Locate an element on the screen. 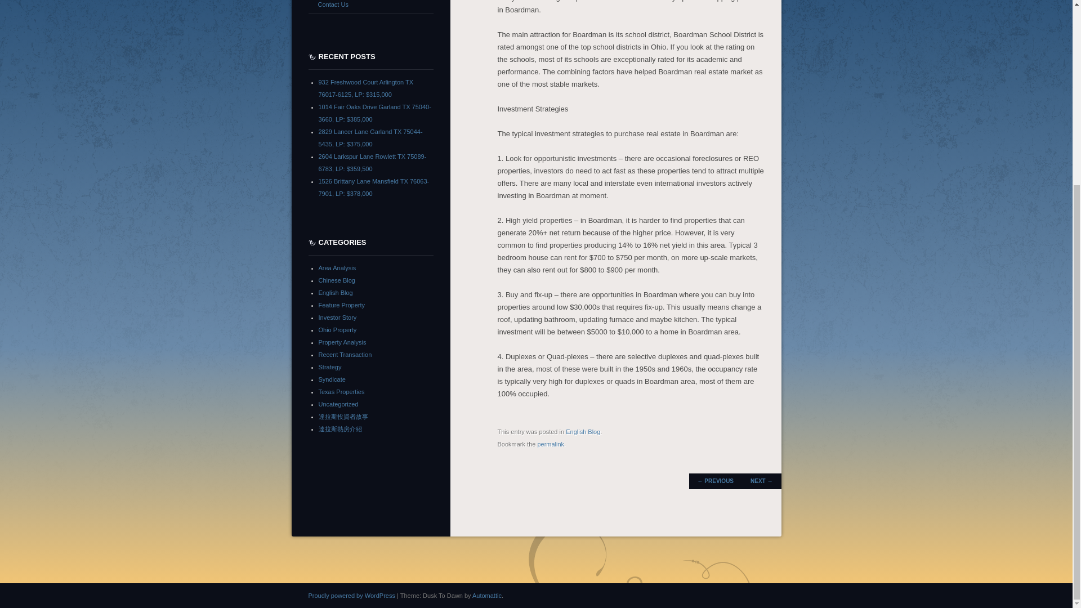 The height and width of the screenshot is (608, 1081). Contact Us is located at coordinates (370, 6).